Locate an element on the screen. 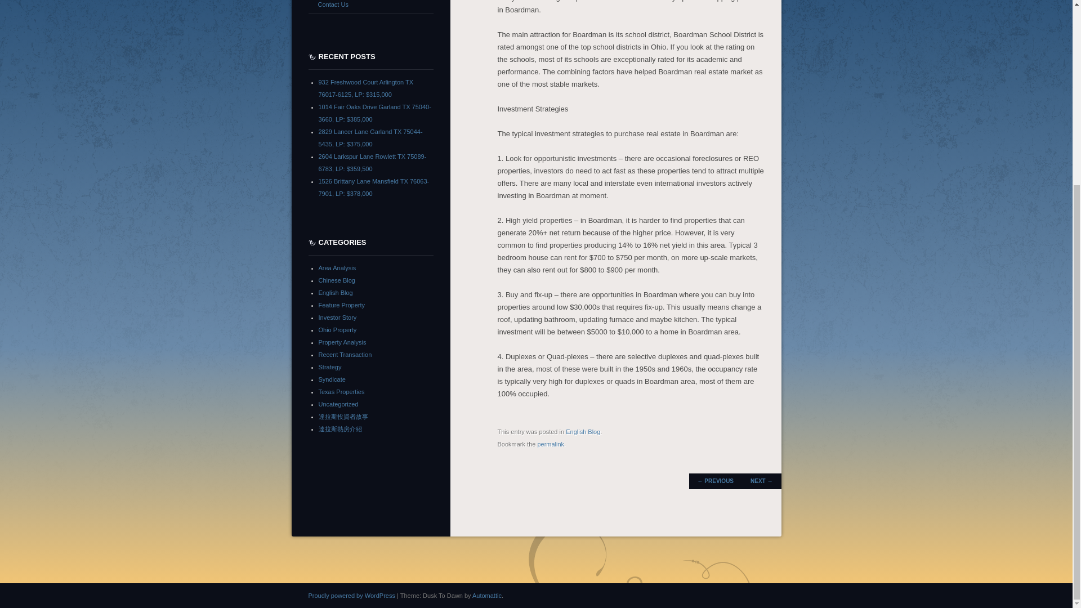 The height and width of the screenshot is (608, 1081). Contact Us is located at coordinates (370, 6).